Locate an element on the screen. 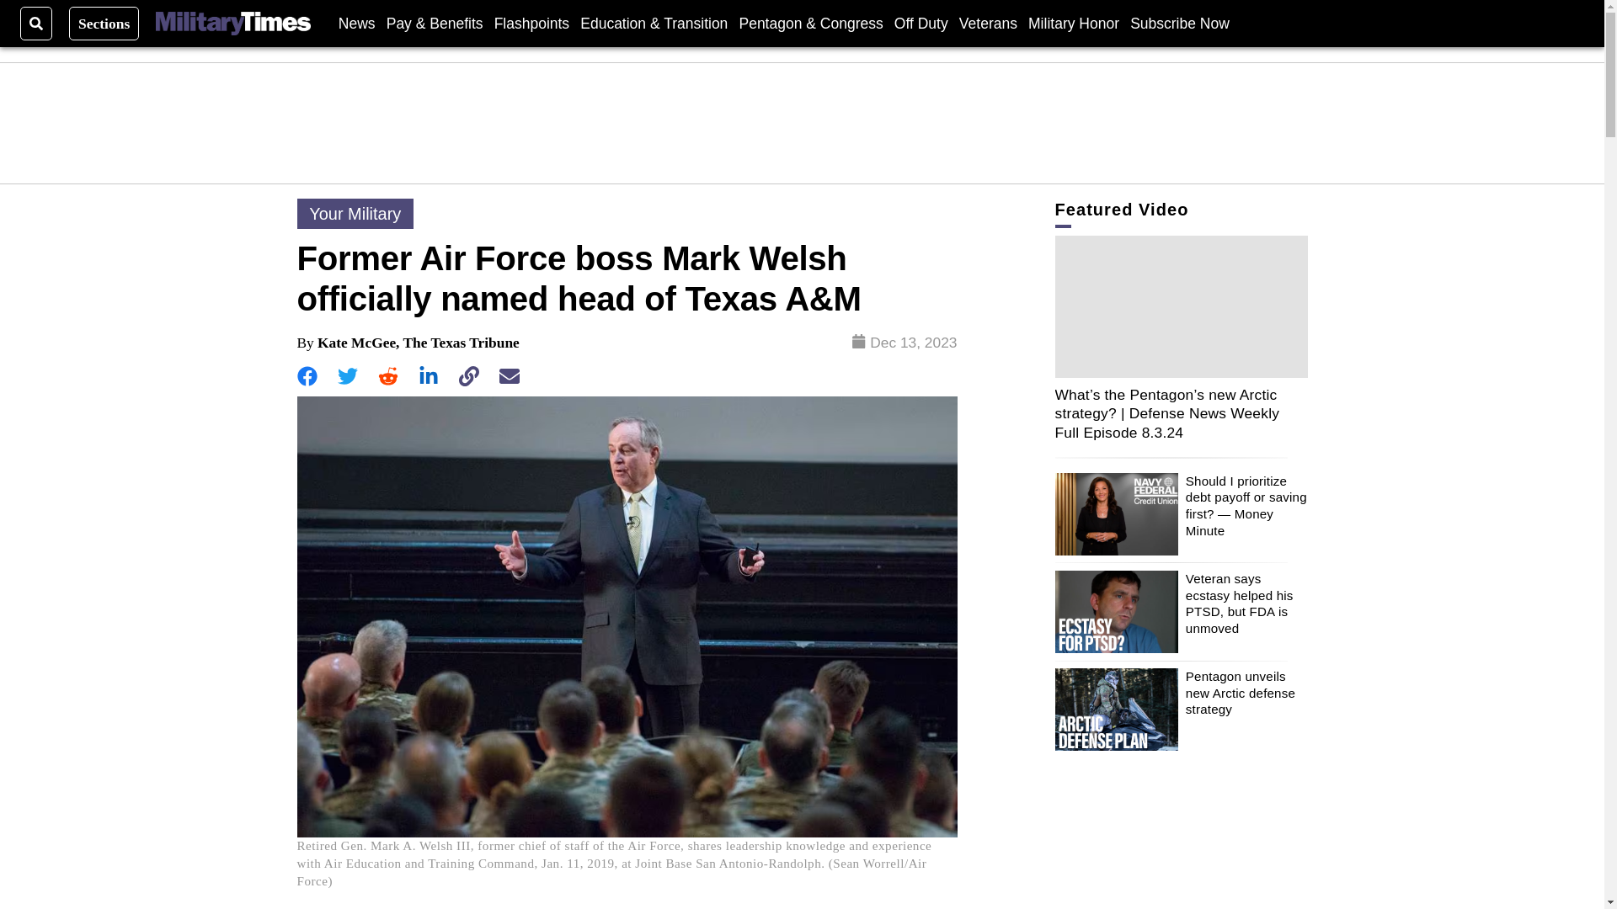  Flashpoints is located at coordinates (532, 23).